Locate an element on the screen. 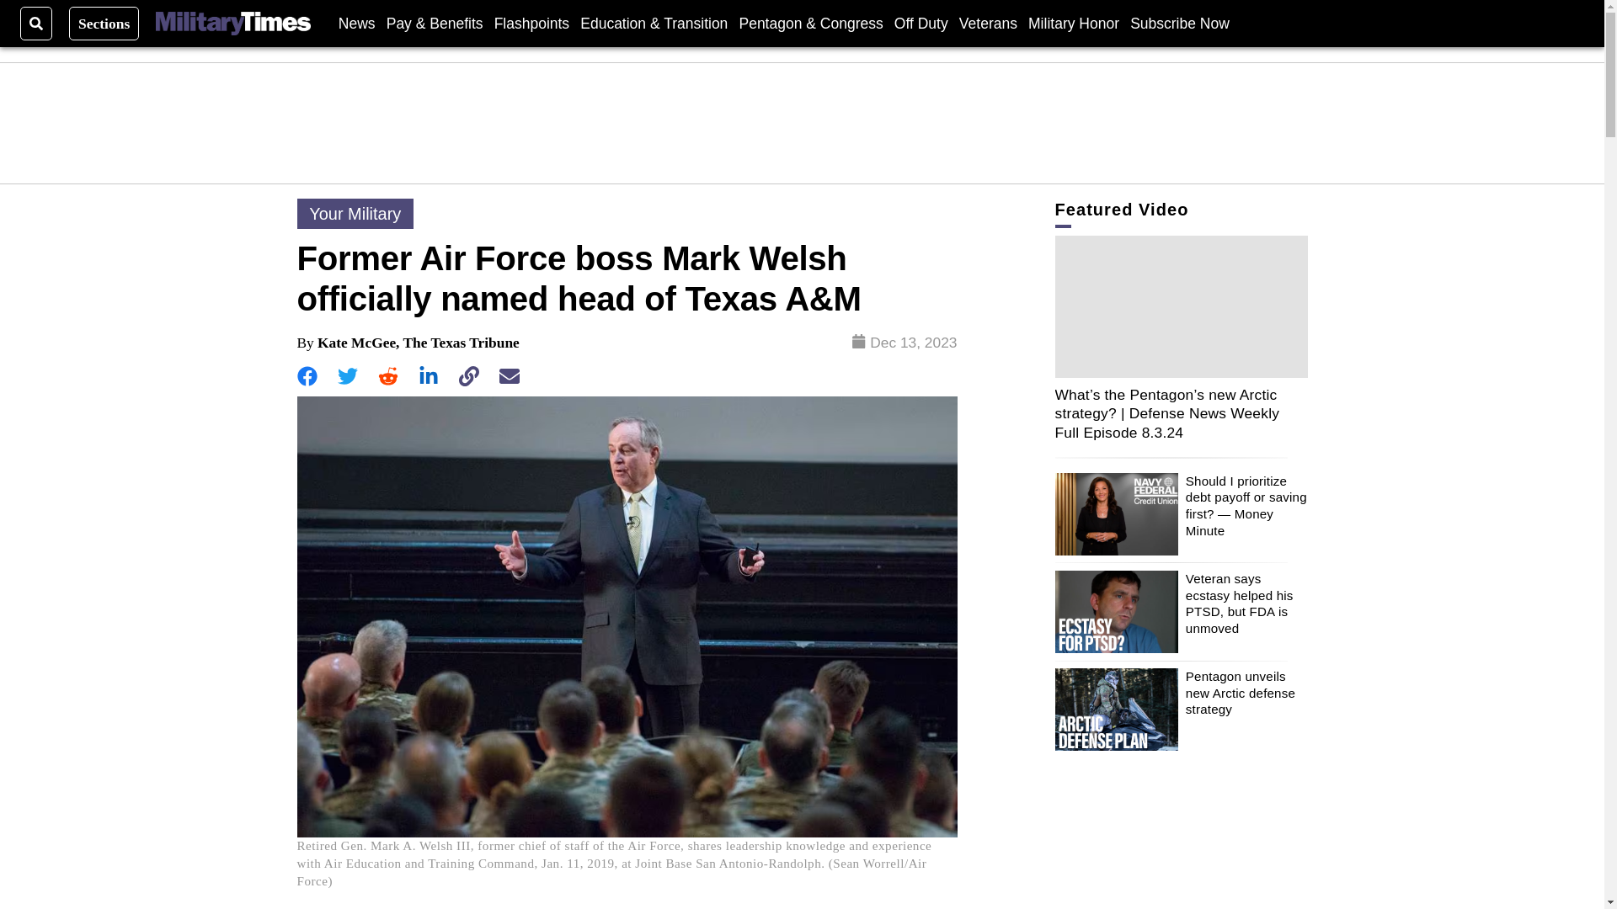  Flashpoints is located at coordinates (532, 23).